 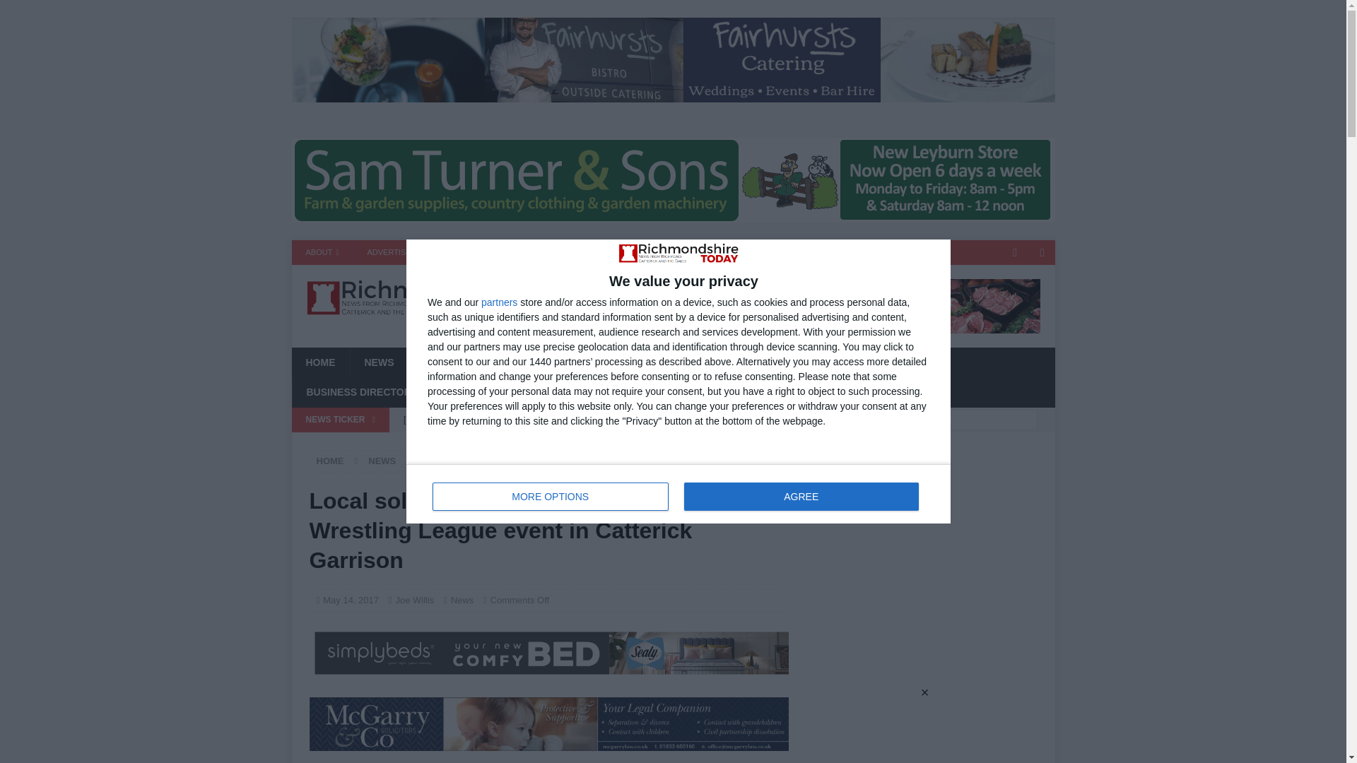 What do you see at coordinates (678, 493) in the screenshot?
I see `VACANCY: Artistic director for the Swaledale Festival` at bounding box center [678, 493].